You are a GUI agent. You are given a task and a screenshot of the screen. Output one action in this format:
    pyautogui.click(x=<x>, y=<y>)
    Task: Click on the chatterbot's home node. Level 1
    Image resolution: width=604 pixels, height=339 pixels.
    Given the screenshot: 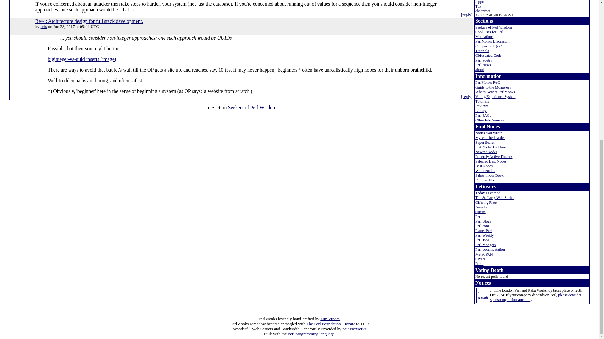 What is the action you would take?
    pyautogui.click(x=483, y=11)
    